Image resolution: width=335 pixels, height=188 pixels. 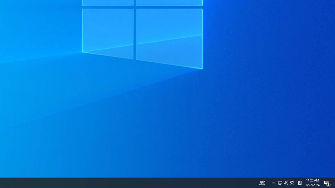 What do you see at coordinates (292, 183) in the screenshot?
I see `User Promoted Notification Area` at bounding box center [292, 183].